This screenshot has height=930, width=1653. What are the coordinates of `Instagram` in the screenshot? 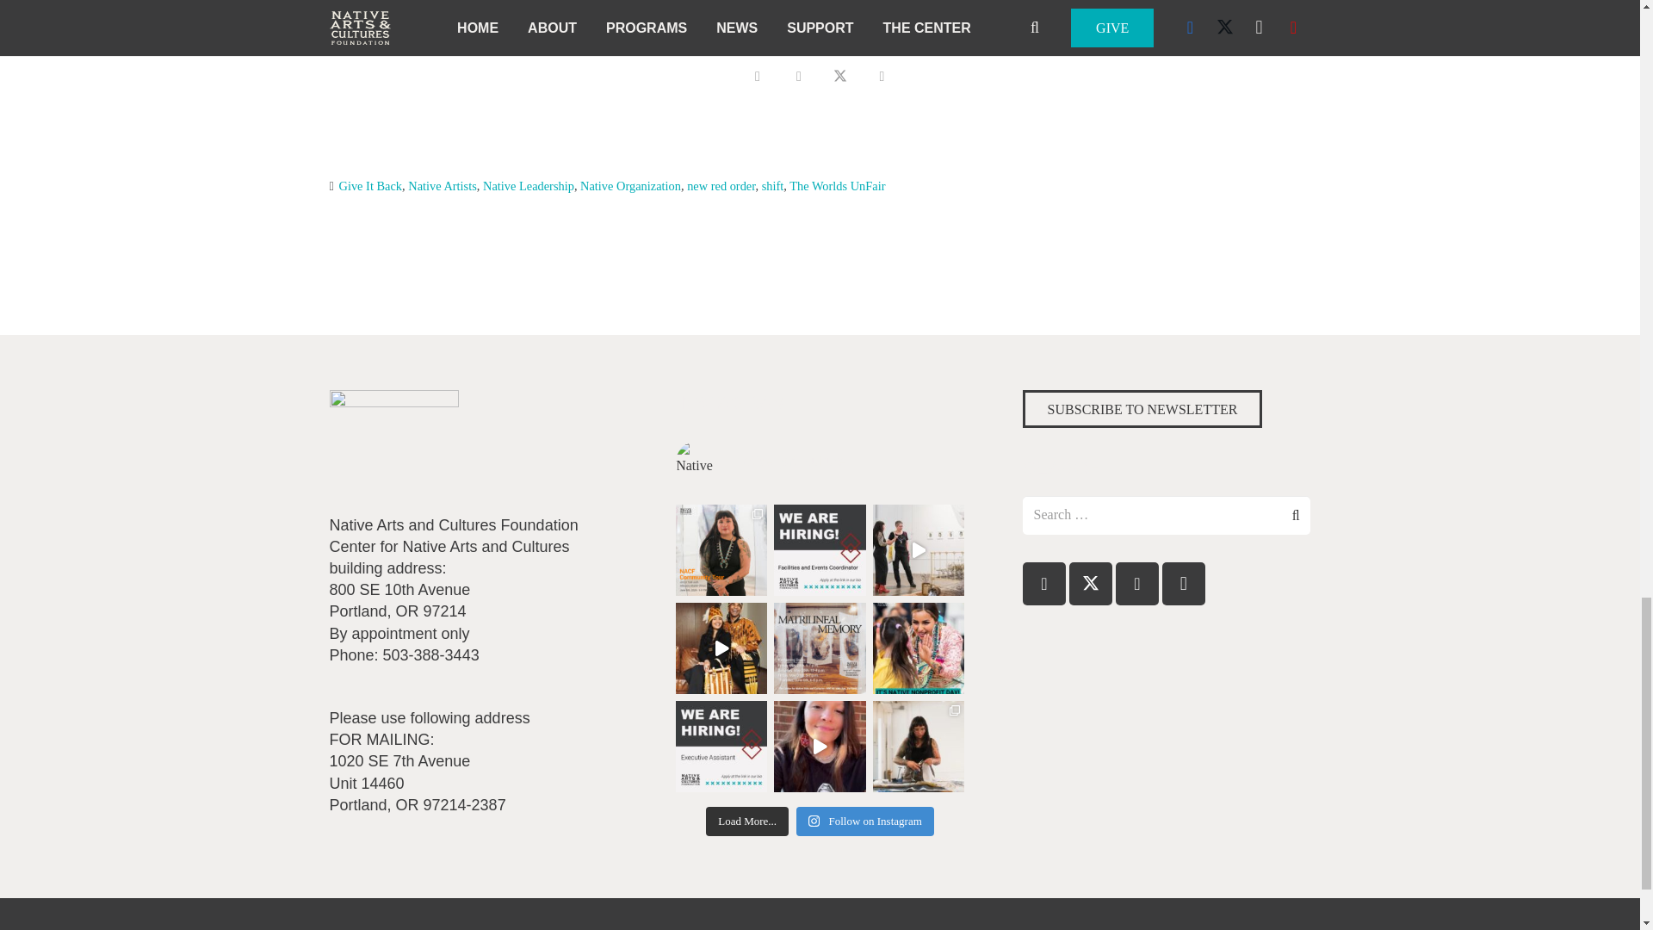 It's located at (1183, 584).